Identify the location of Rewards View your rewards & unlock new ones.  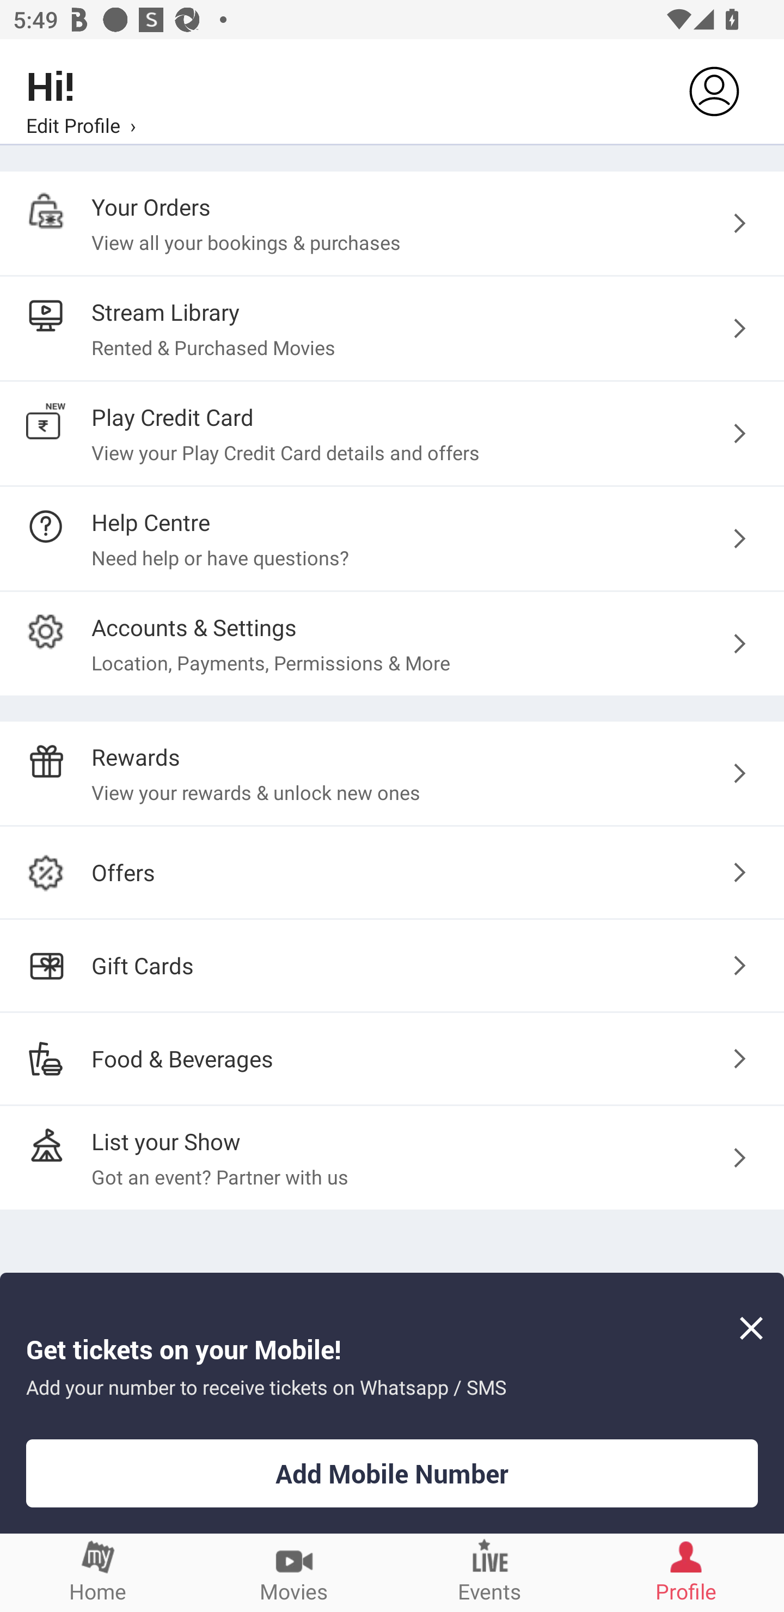
(392, 773).